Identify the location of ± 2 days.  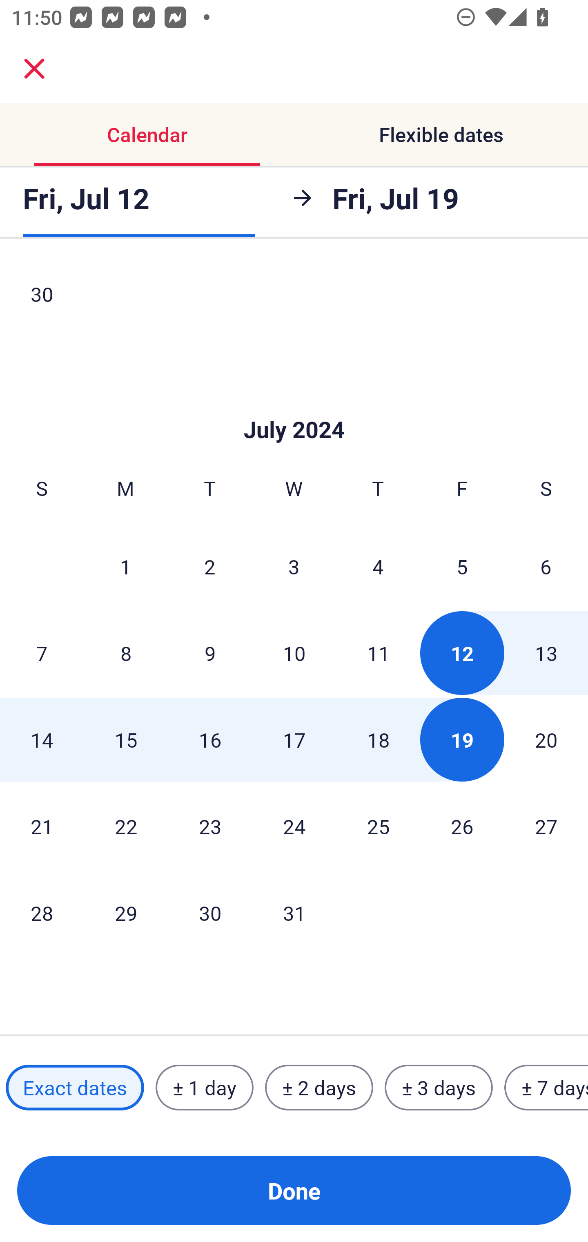
(319, 1087).